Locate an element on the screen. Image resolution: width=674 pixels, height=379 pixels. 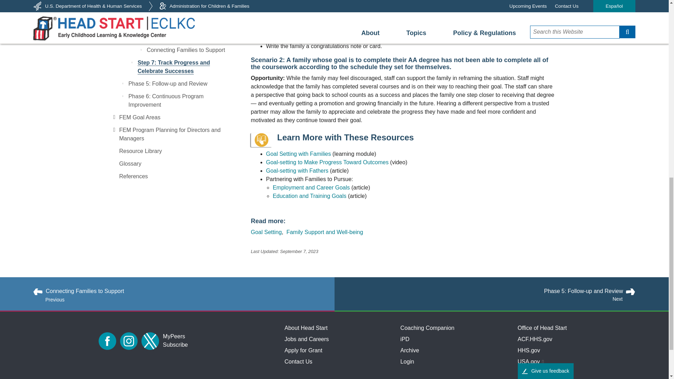
Go to the webpage is located at coordinates (298, 154).